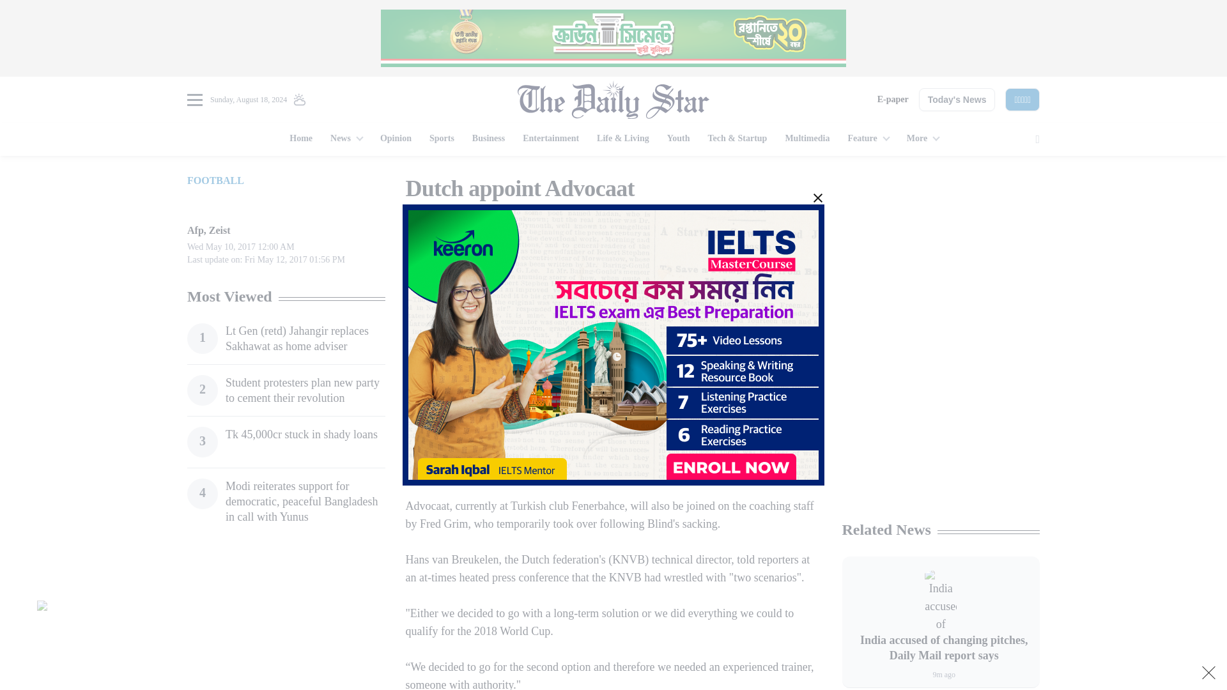 This screenshot has height=690, width=1227. I want to click on News, so click(346, 139).